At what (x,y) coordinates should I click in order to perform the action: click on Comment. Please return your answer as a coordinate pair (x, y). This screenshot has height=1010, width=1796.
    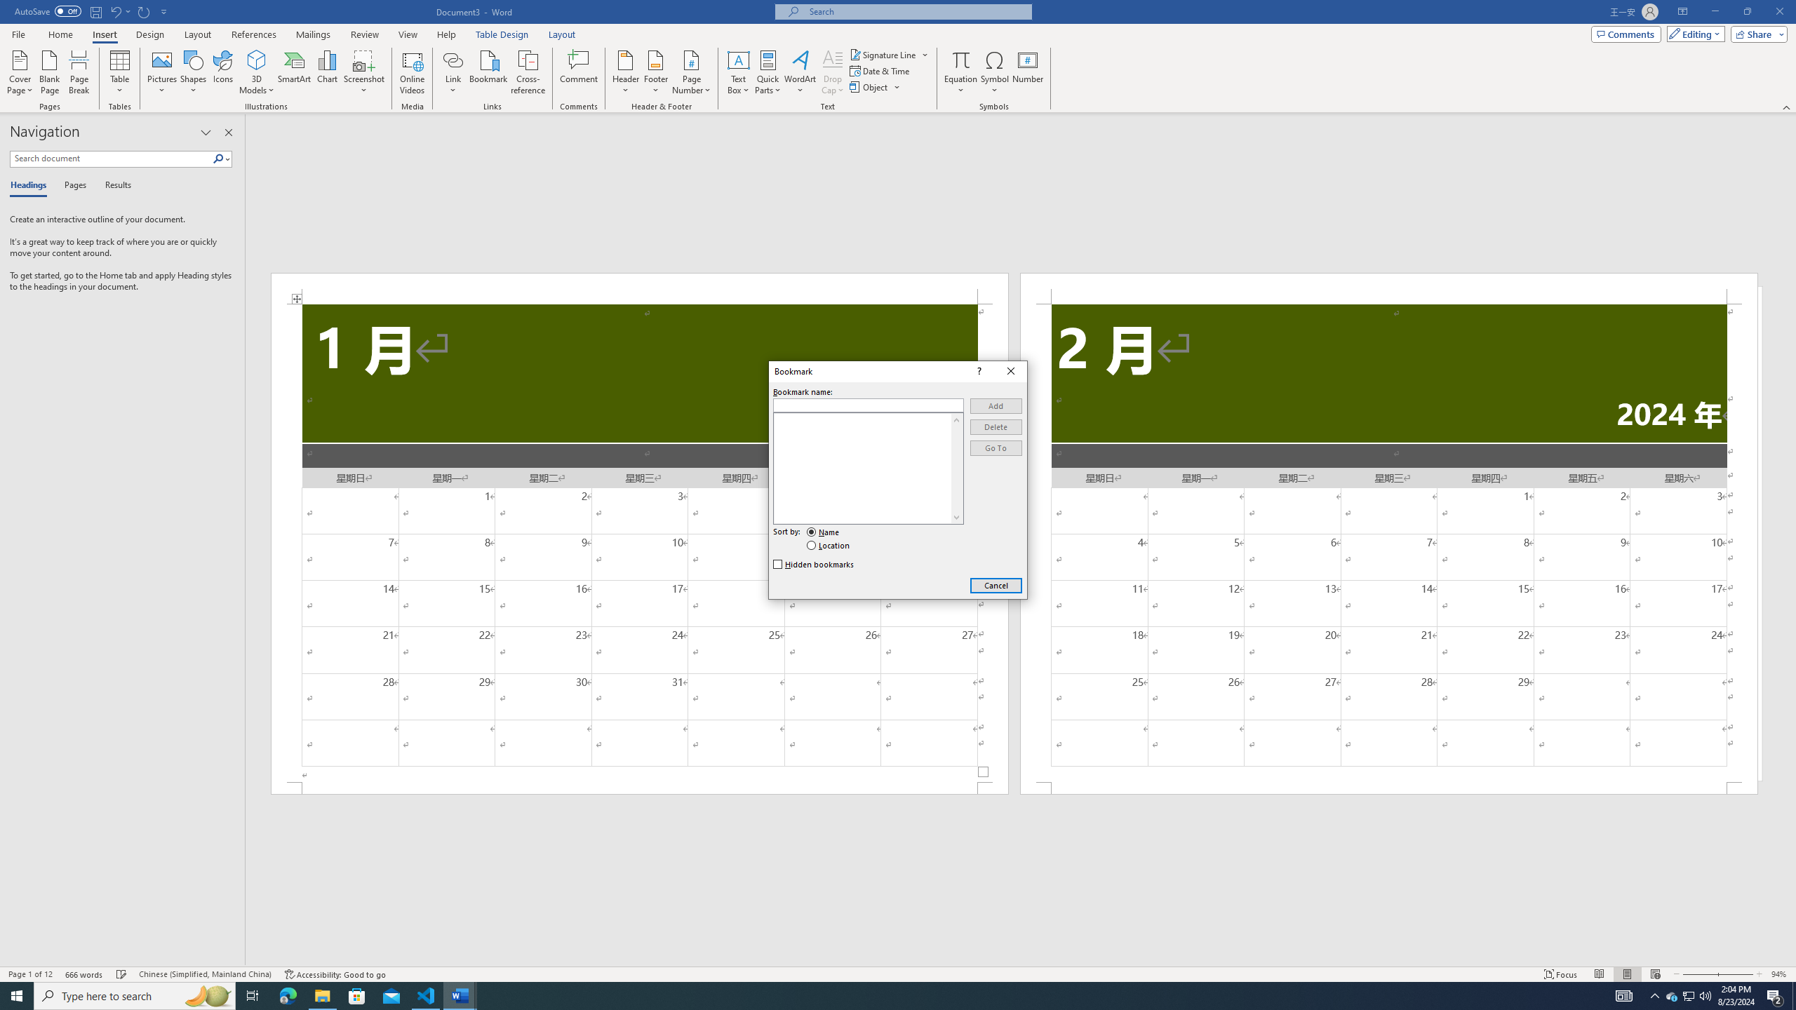
    Looking at the image, I should click on (579, 72).